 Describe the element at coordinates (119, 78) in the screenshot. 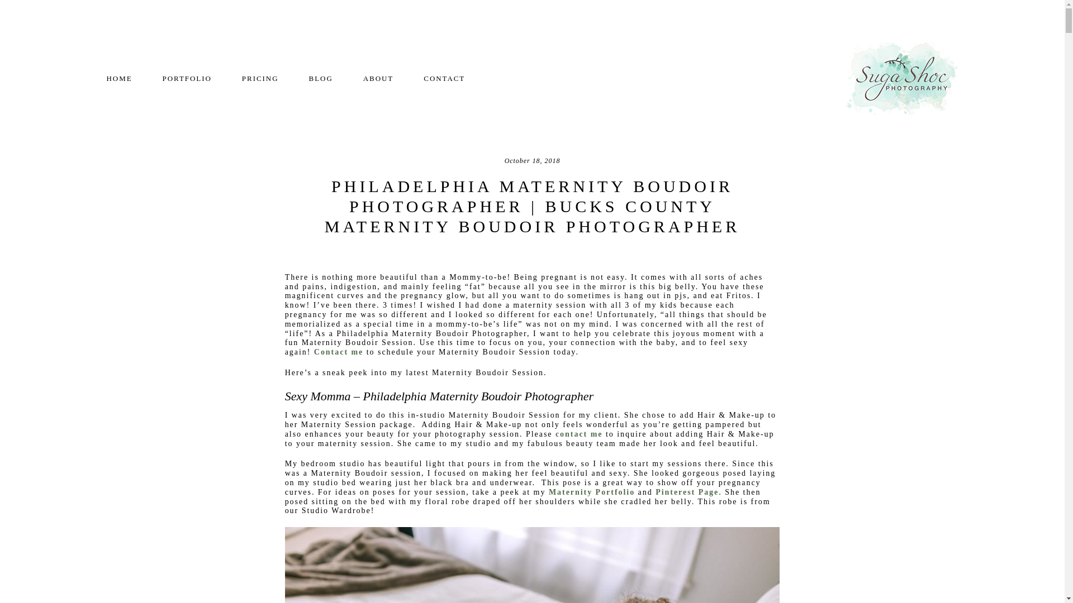

I see `HOME` at that location.